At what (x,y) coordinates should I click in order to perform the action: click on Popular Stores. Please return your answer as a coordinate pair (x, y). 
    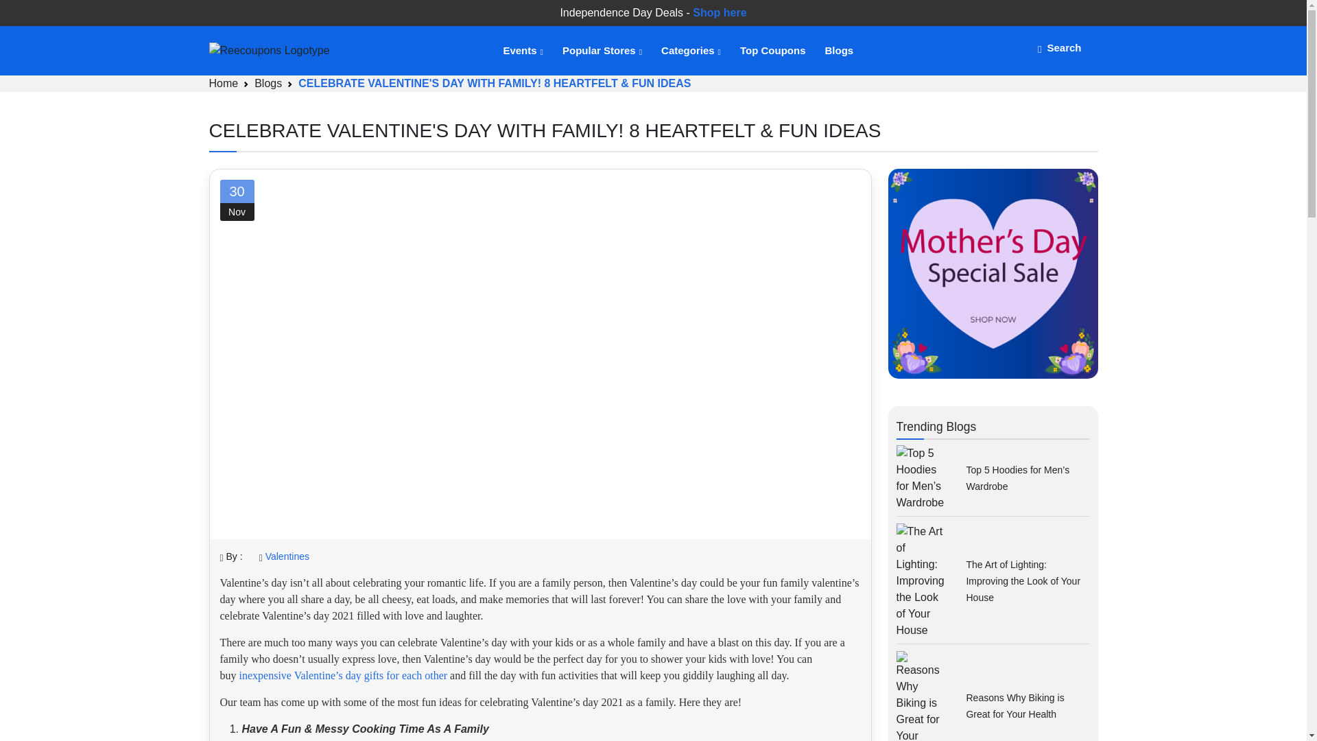
    Looking at the image, I should click on (601, 51).